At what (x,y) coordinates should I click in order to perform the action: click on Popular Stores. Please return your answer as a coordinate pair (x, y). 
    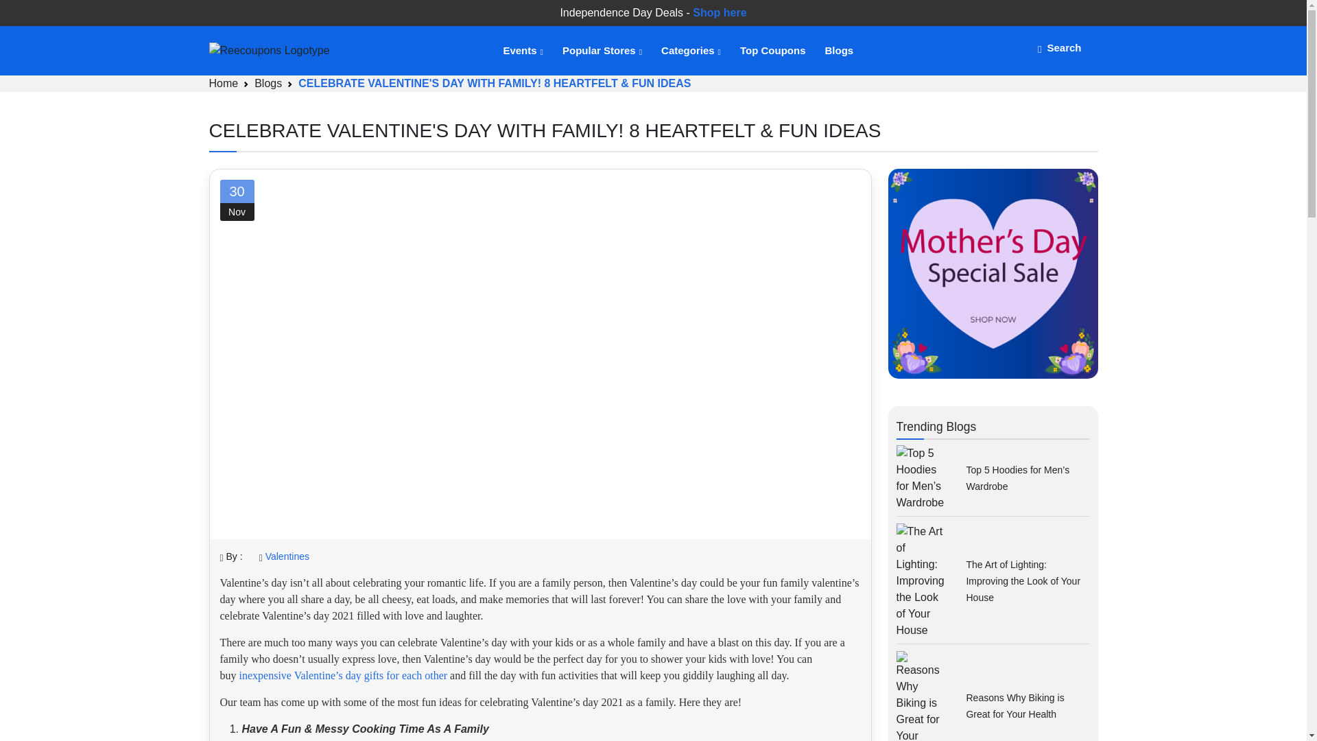
    Looking at the image, I should click on (601, 51).